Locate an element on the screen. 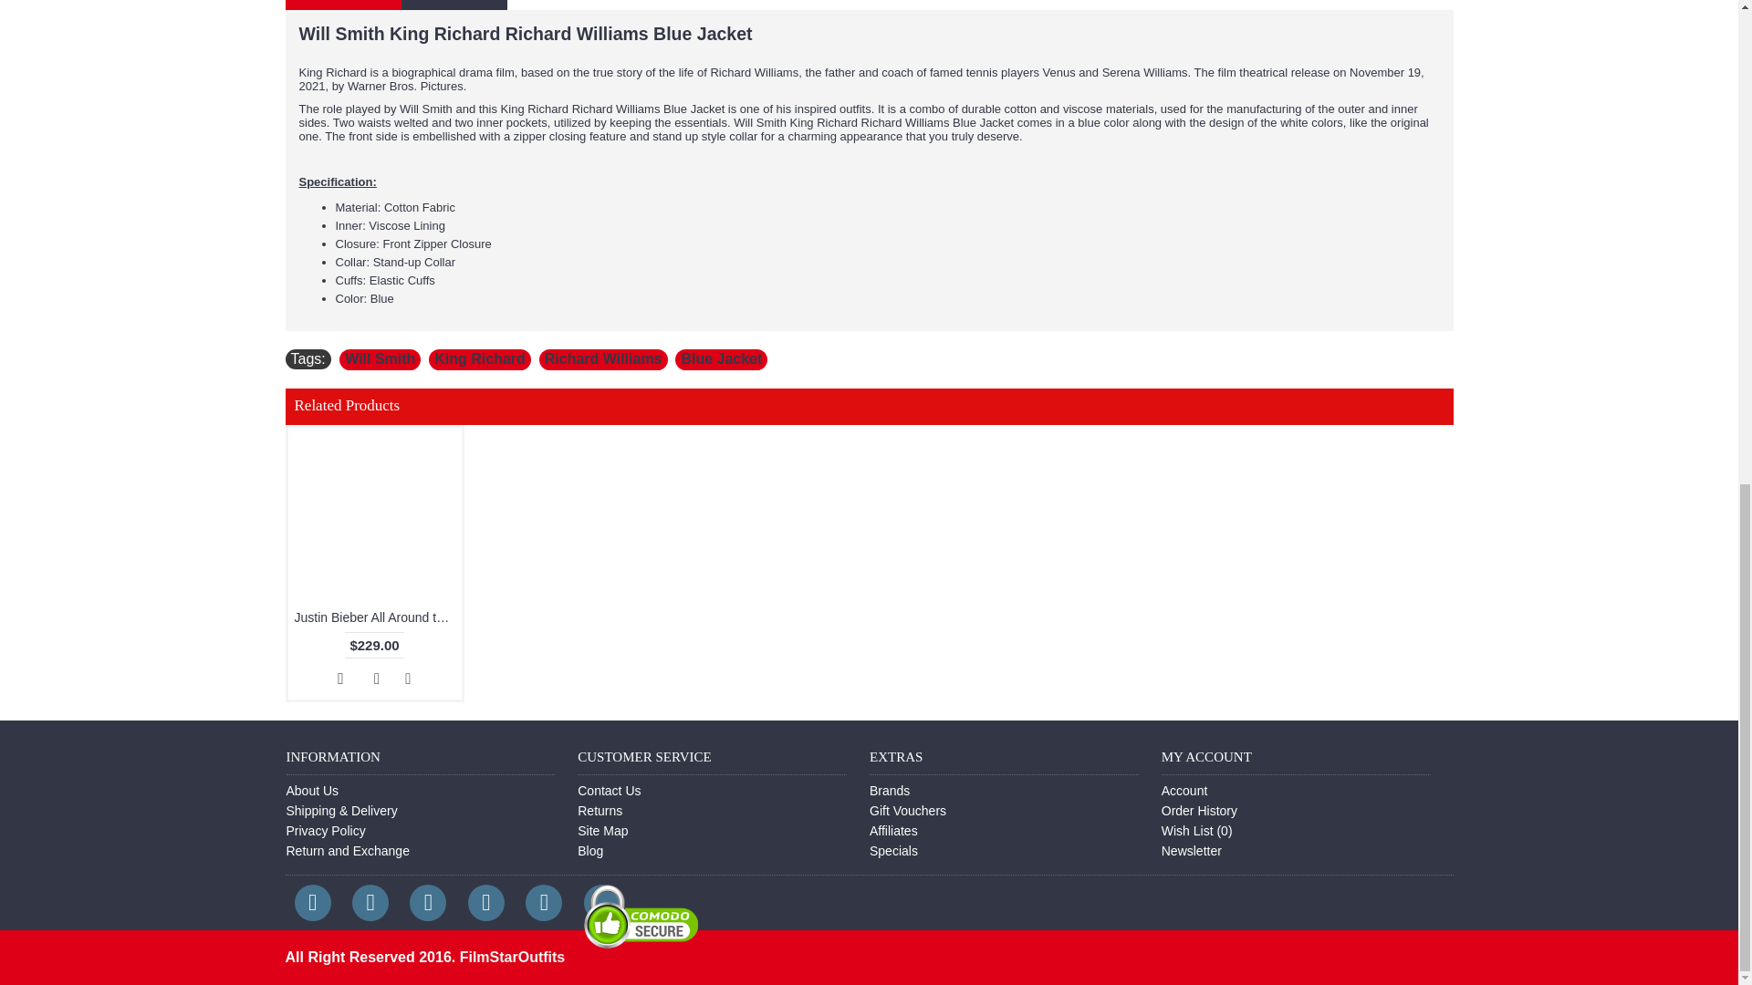 Image resolution: width=1752 pixels, height=985 pixels. Justin Bieber All Around the World Black Jacket is located at coordinates (375, 513).